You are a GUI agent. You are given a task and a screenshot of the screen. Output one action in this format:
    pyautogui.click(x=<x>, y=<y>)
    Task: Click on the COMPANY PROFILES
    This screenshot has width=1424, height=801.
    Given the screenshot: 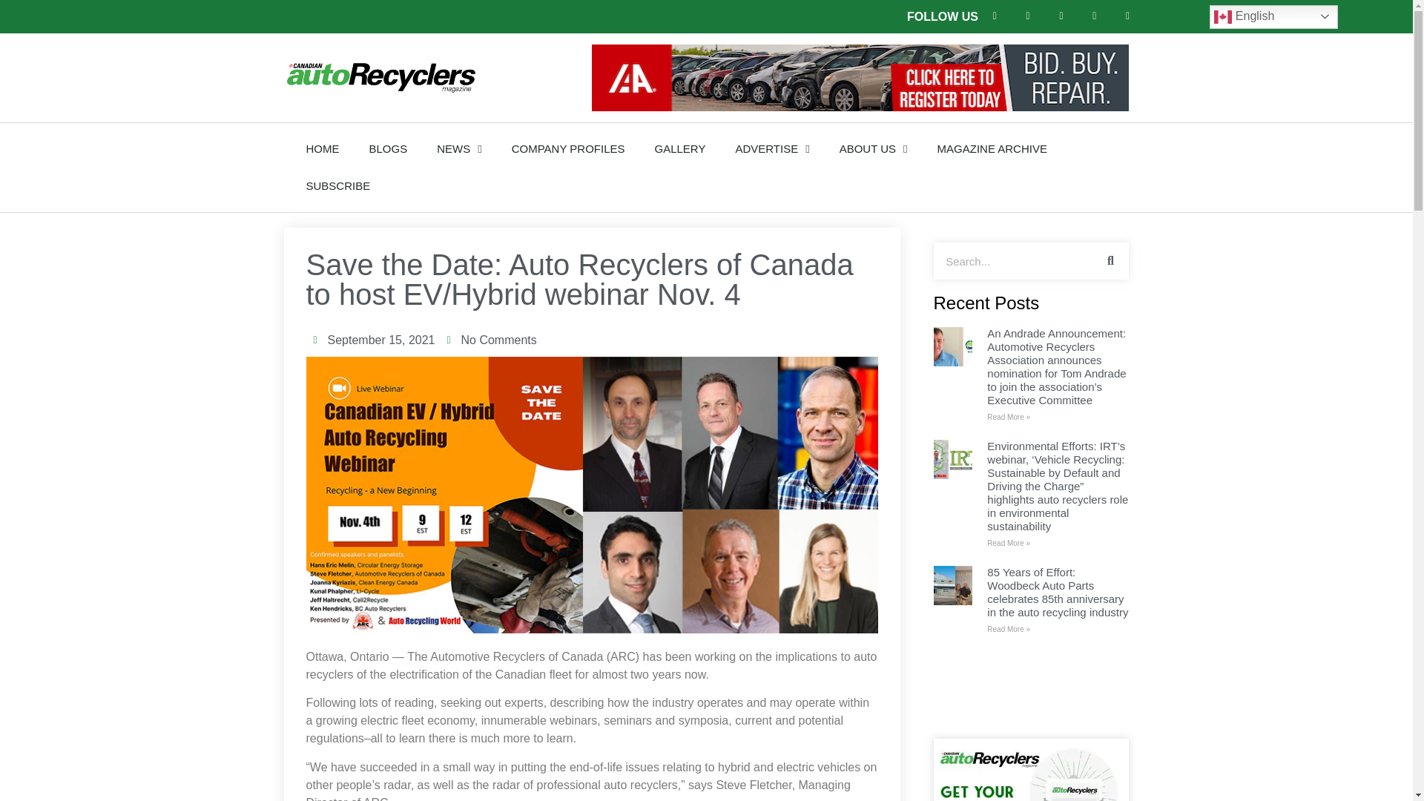 What is the action you would take?
    pyautogui.click(x=568, y=148)
    